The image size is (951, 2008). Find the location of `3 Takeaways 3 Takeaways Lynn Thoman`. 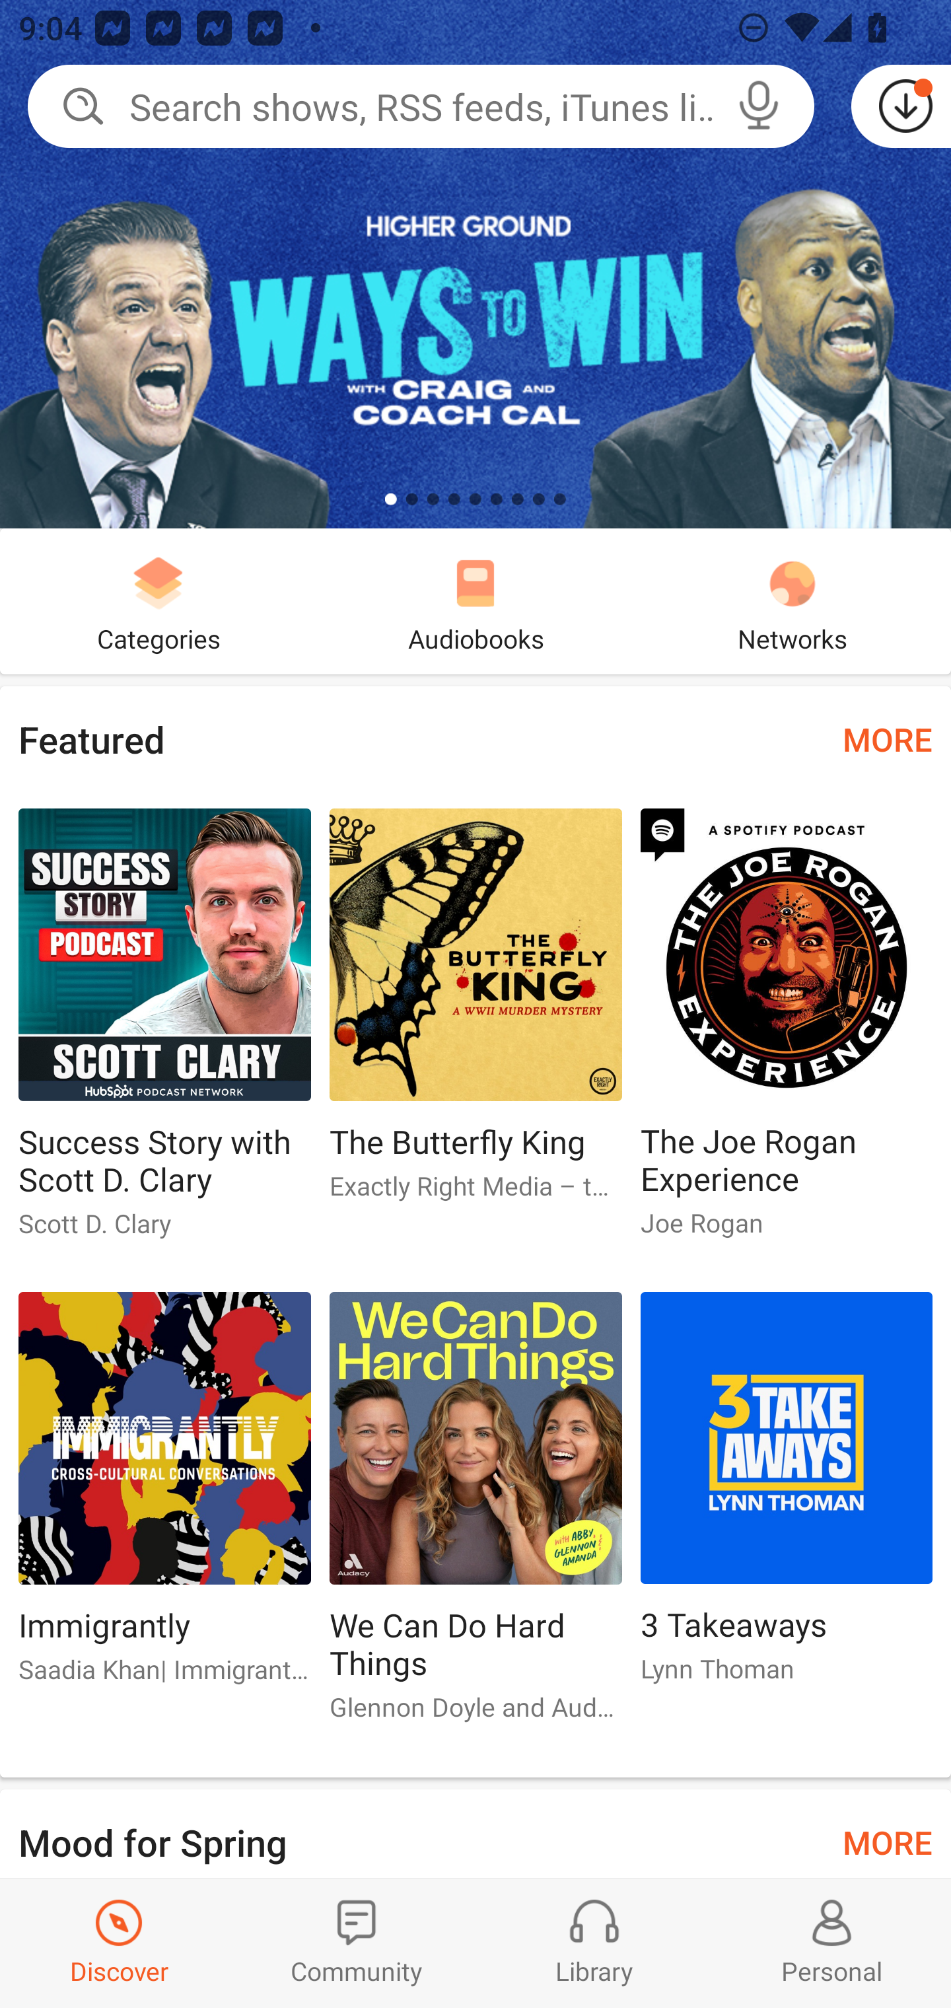

3 Takeaways 3 Takeaways Lynn Thoman is located at coordinates (787, 1497).